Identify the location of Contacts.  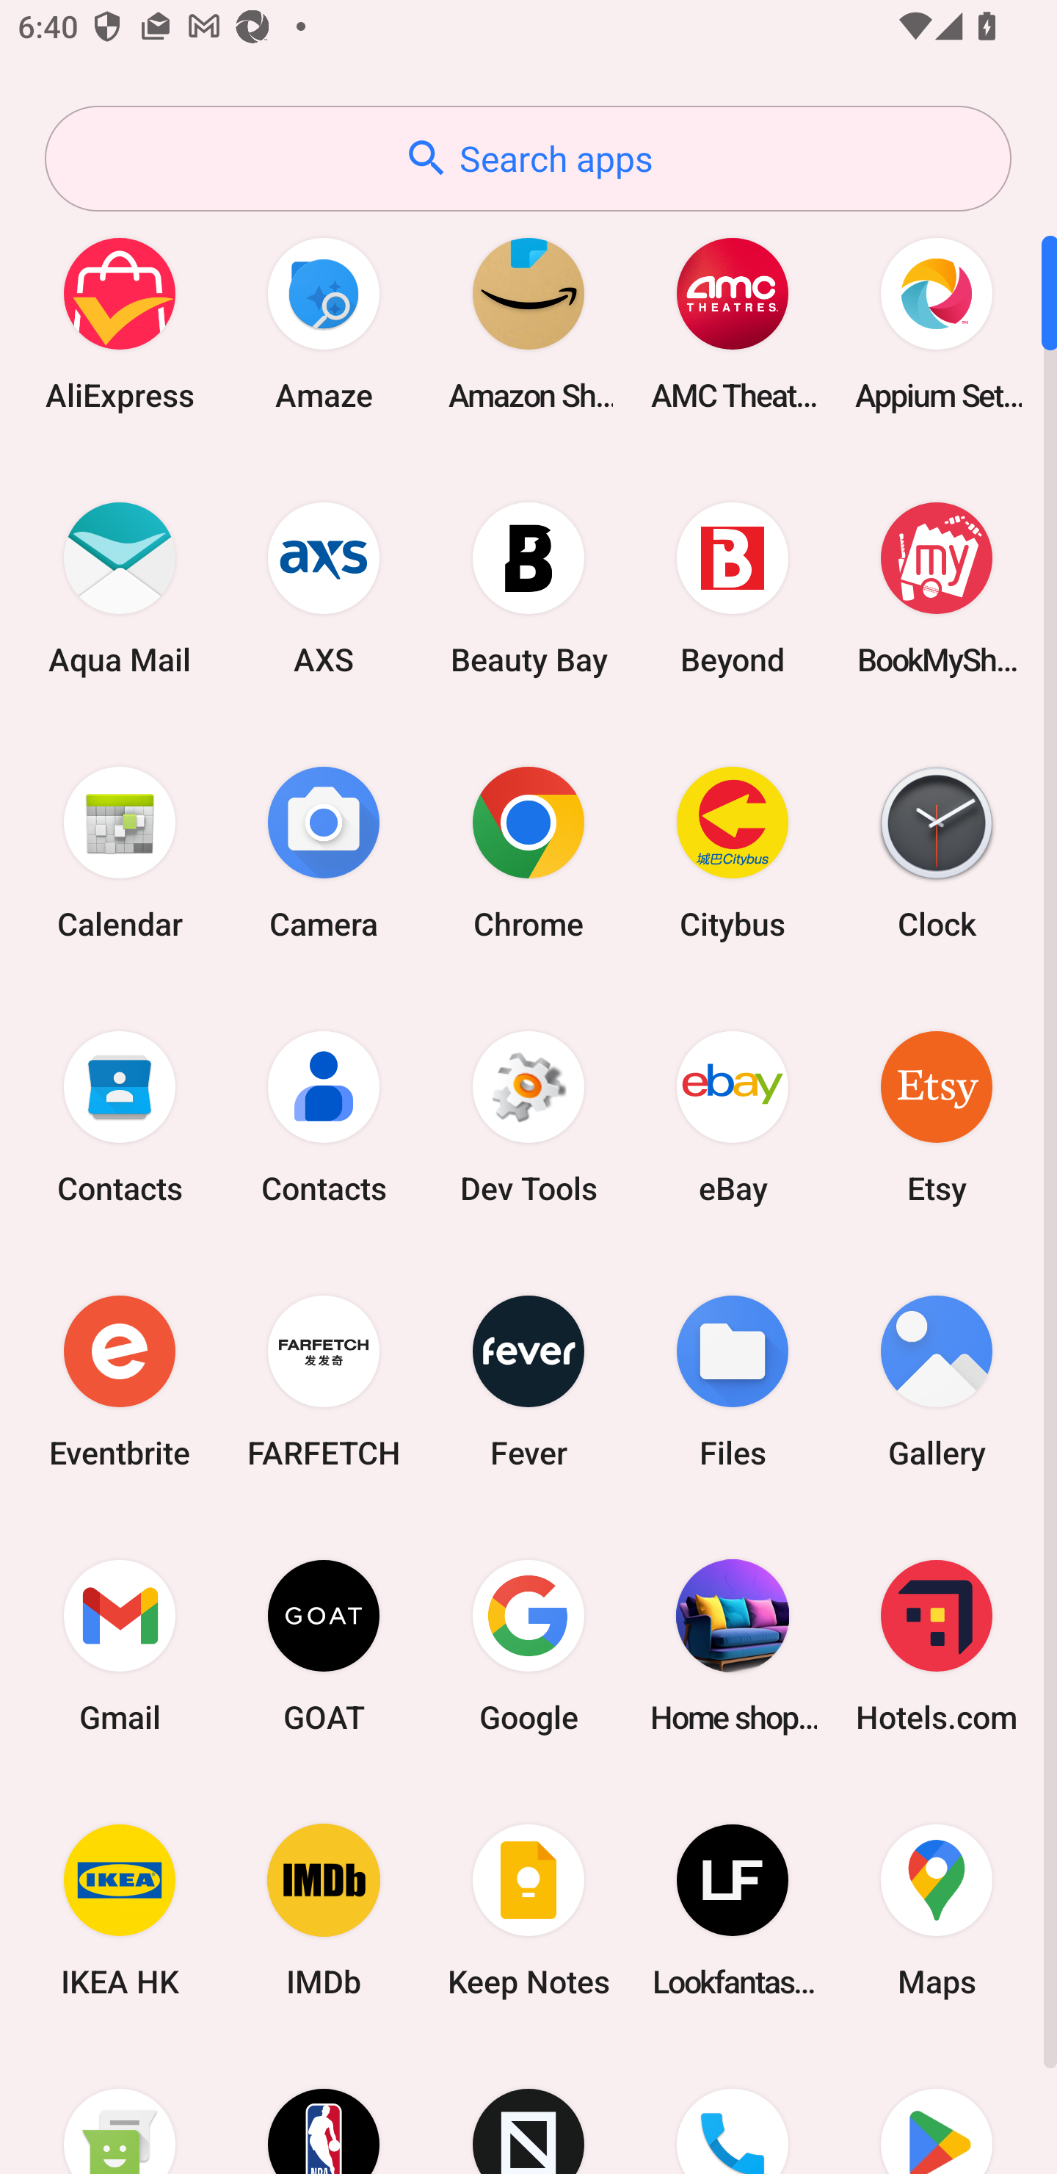
(120, 1116).